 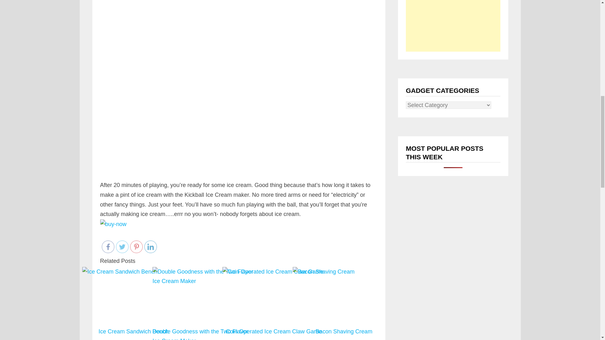 What do you see at coordinates (133, 303) in the screenshot?
I see `Ice Cream Sandwich Bench` at bounding box center [133, 303].